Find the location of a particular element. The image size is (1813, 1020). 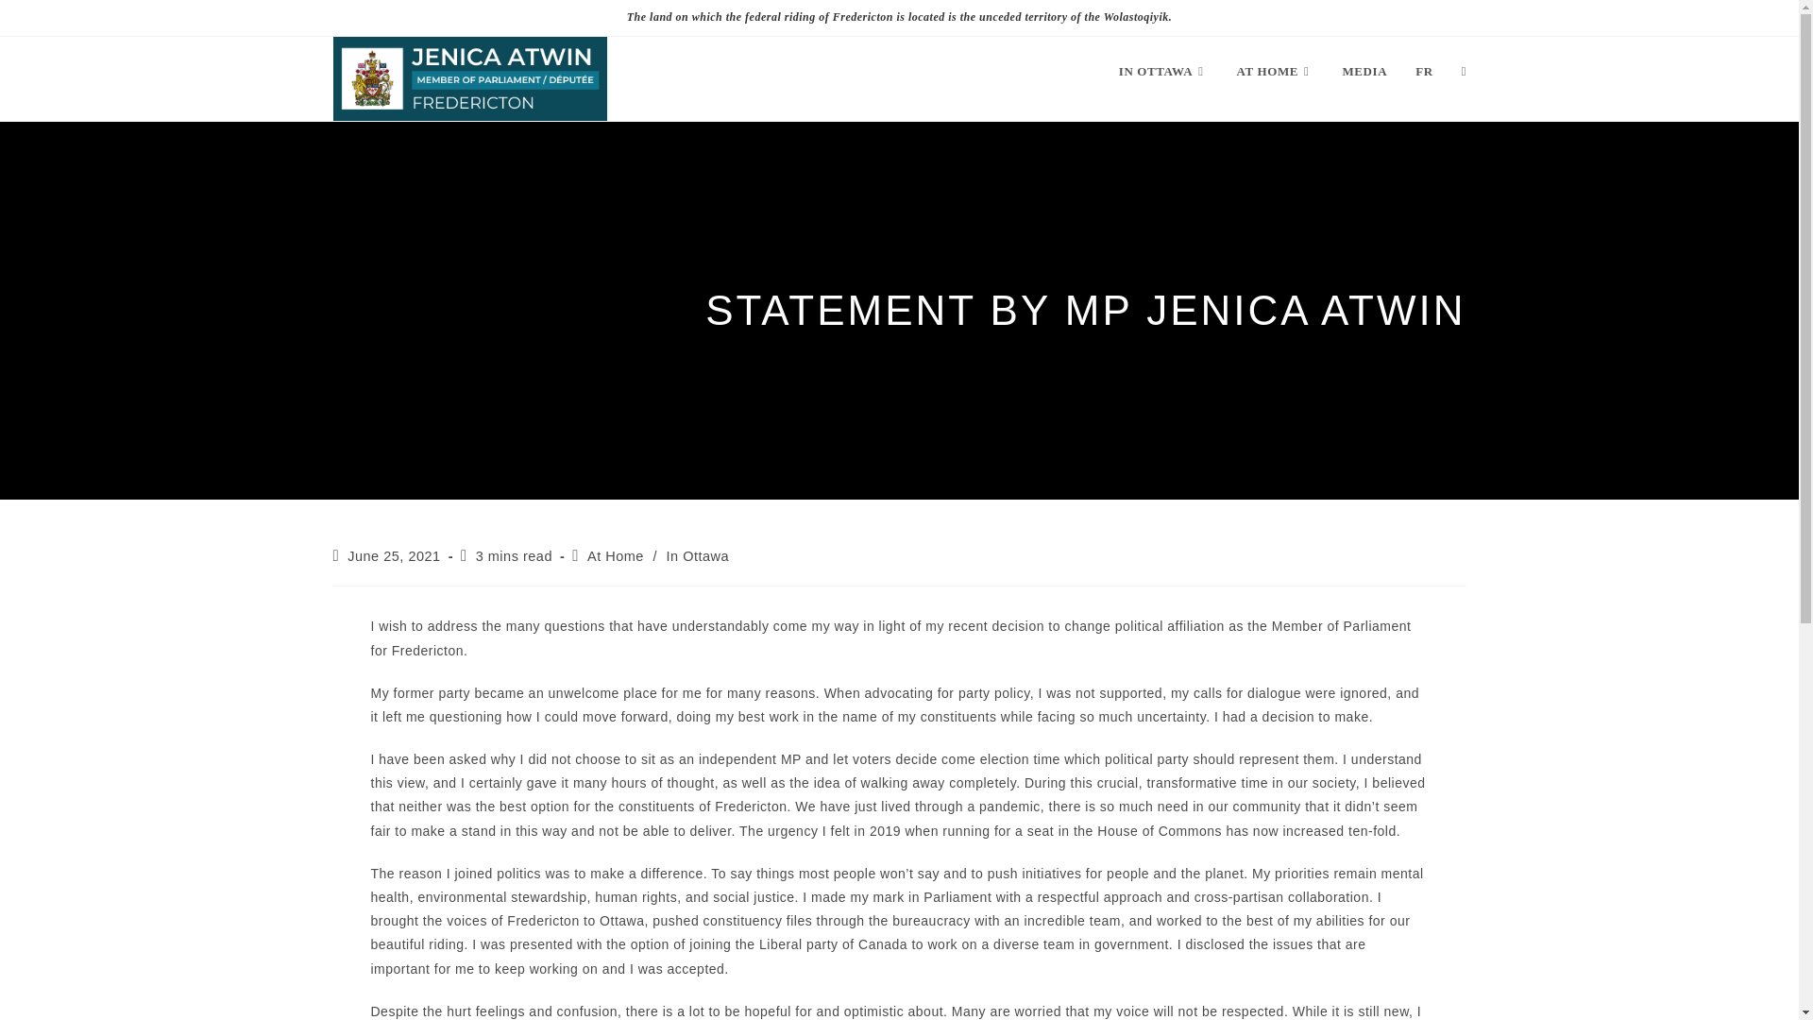

At Home is located at coordinates (616, 556).